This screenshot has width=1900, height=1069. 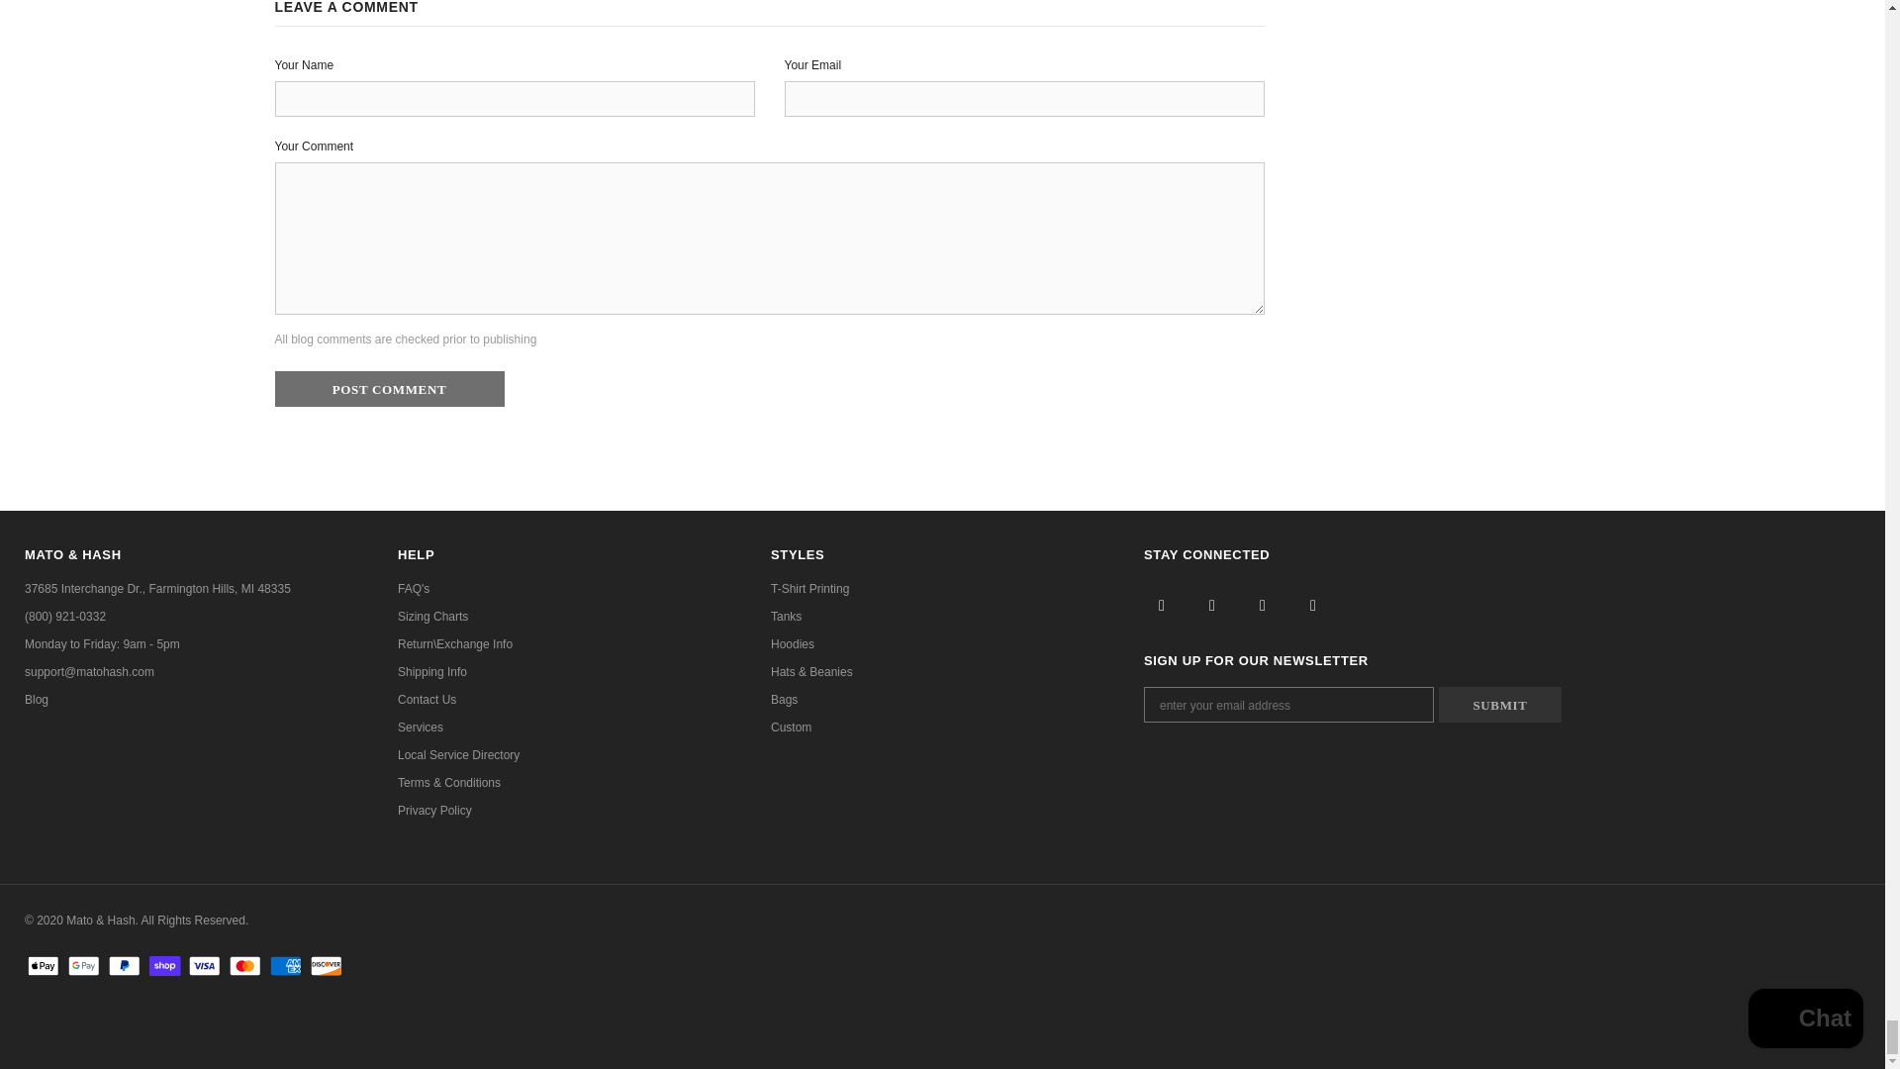 I want to click on PayPal, so click(x=125, y=966).